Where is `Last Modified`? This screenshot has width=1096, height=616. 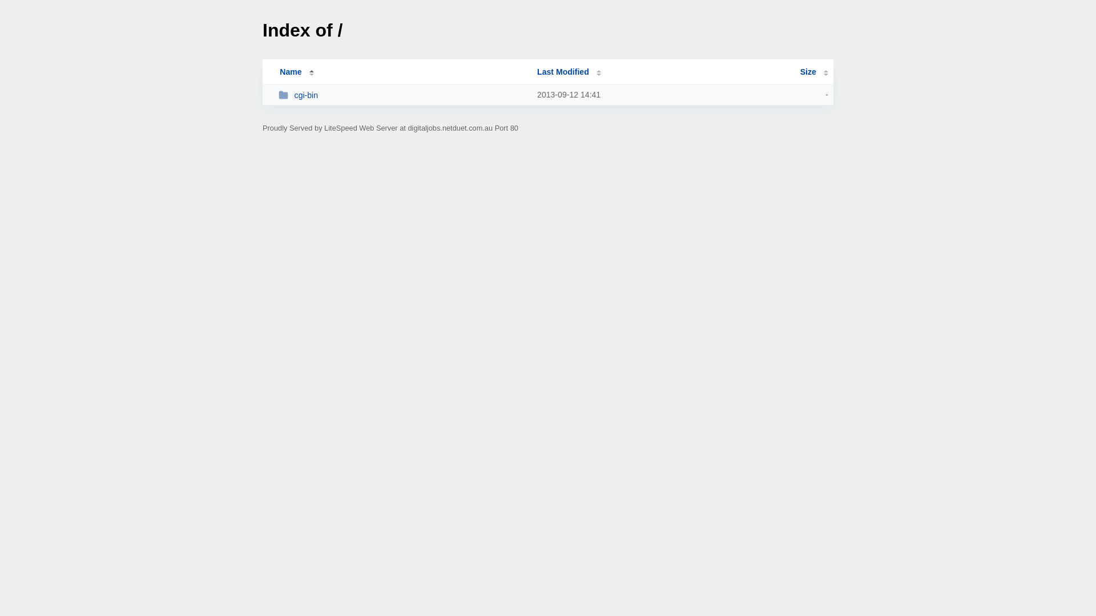
Last Modified is located at coordinates (569, 72).